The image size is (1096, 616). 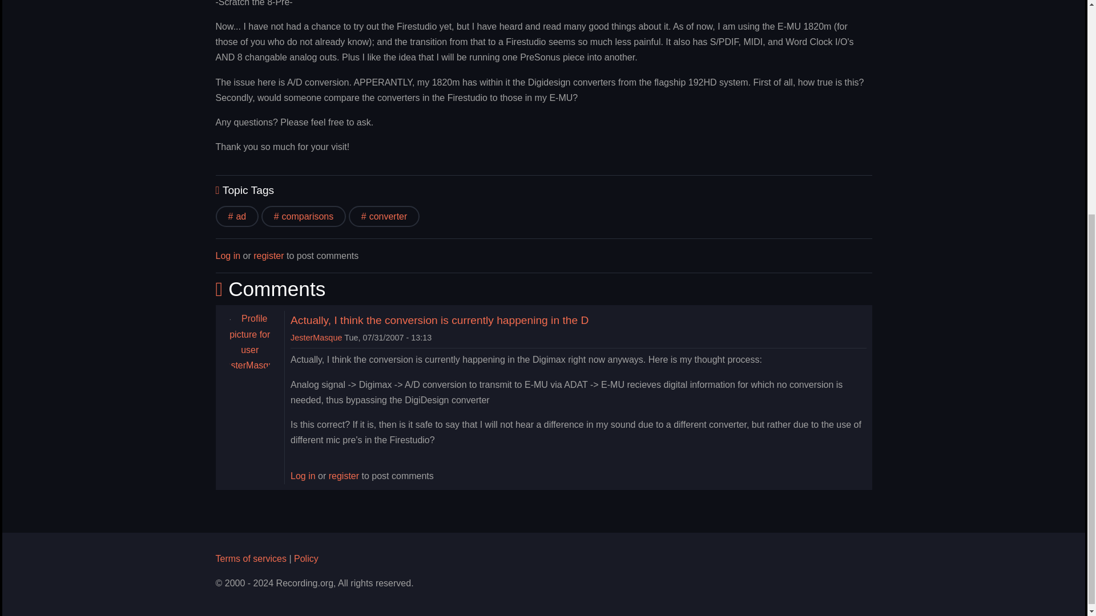 I want to click on Log in, so click(x=303, y=476).